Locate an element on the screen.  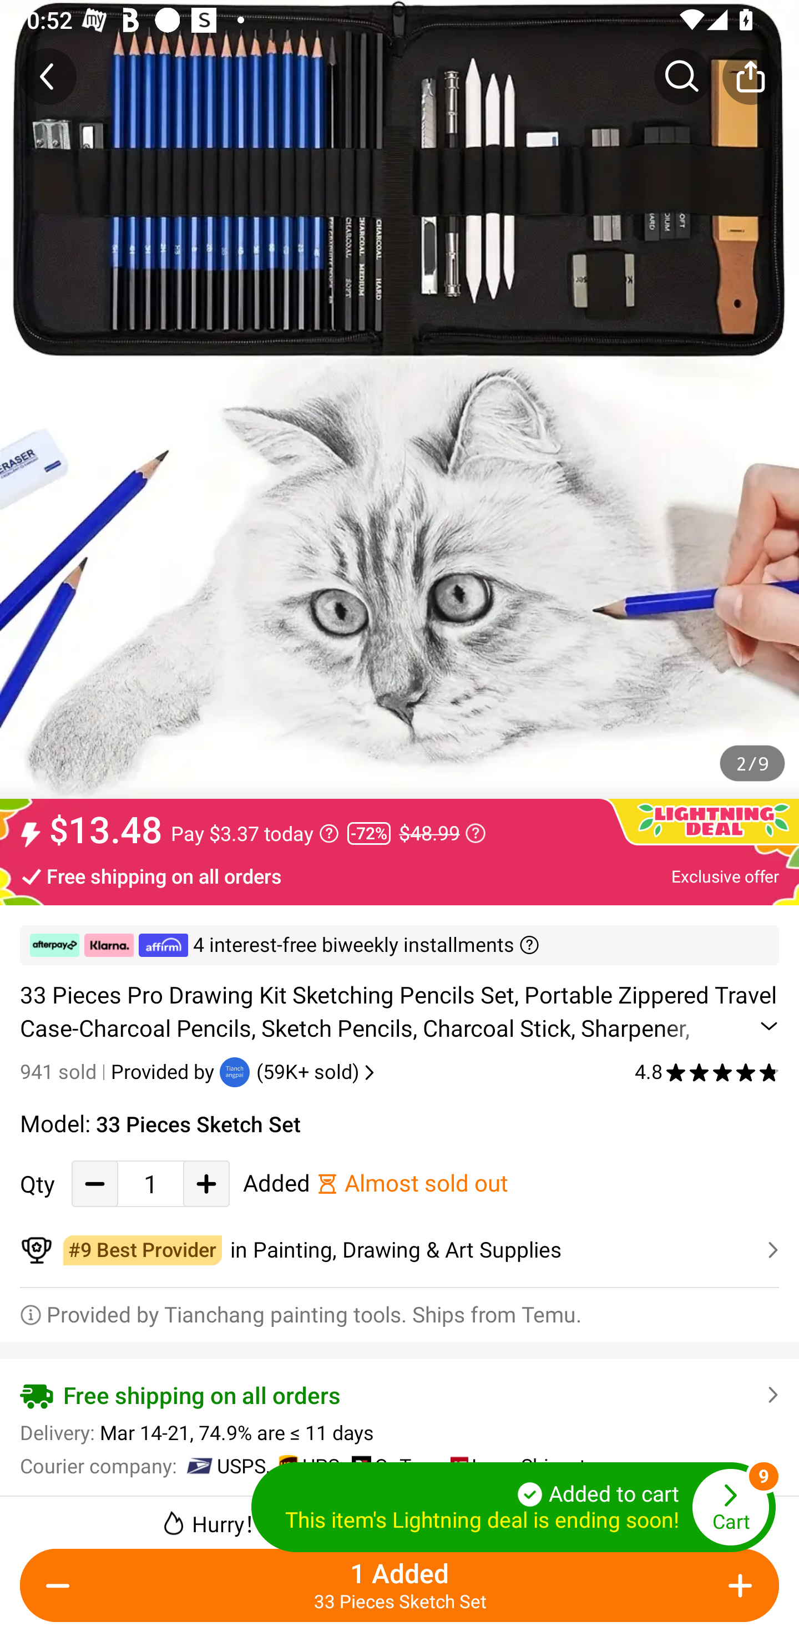
Back is located at coordinates (48, 76).